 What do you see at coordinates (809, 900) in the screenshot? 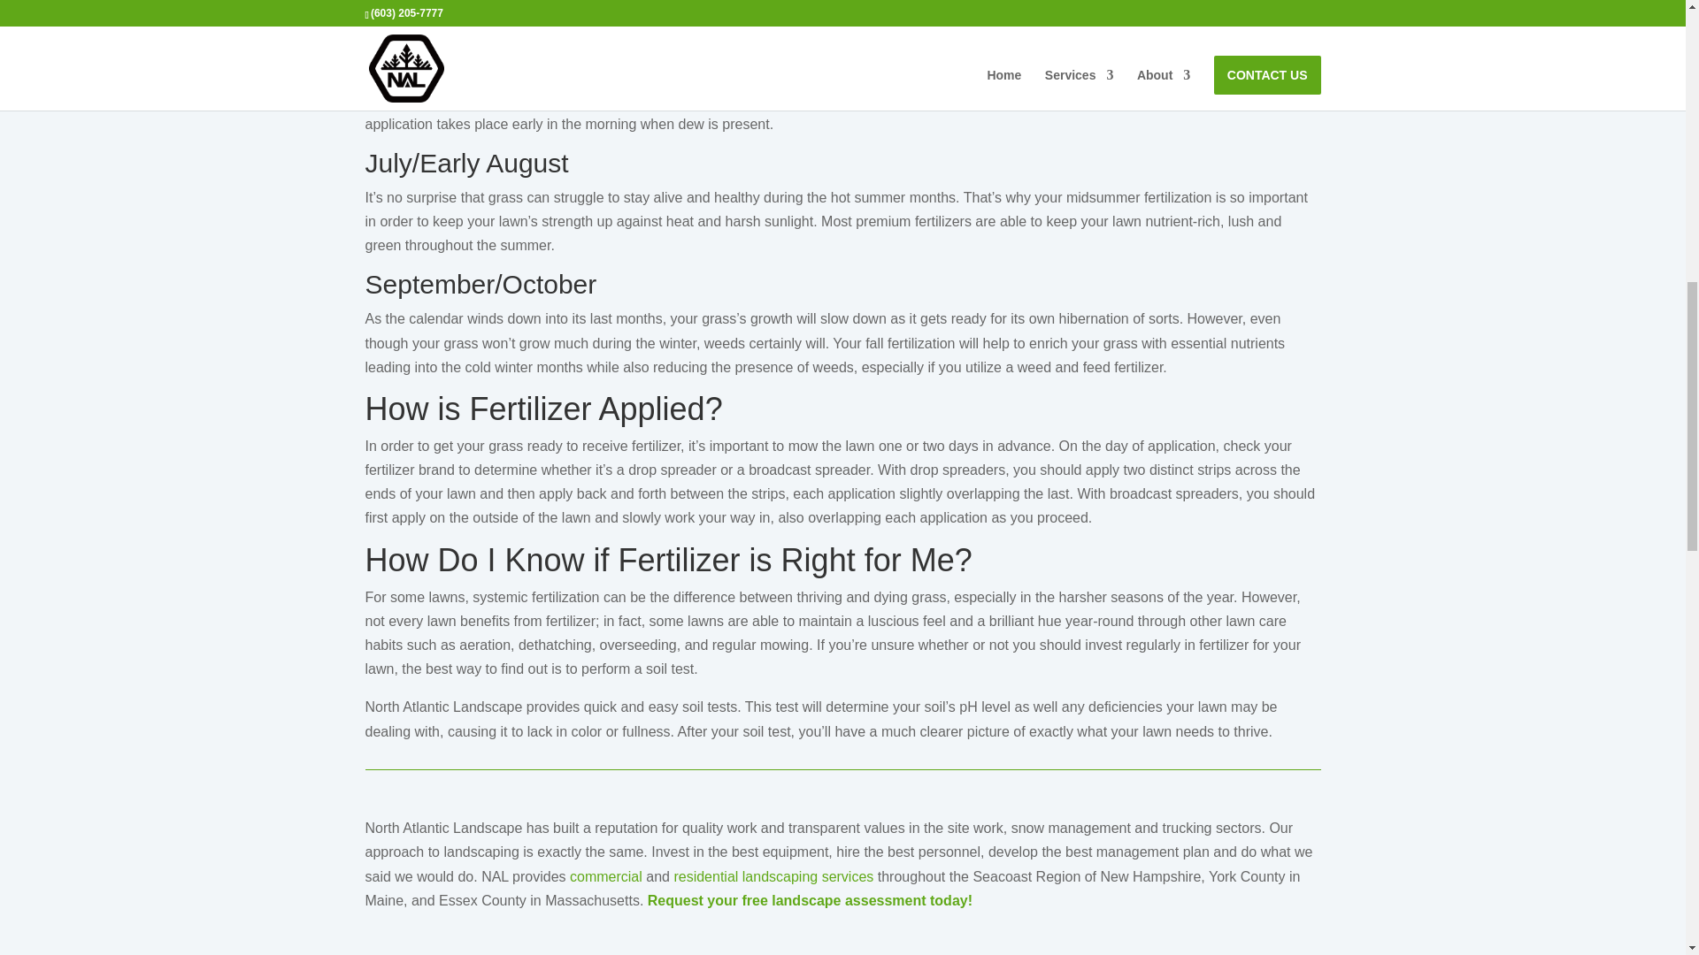
I see `Request your free landscape assessment today!` at bounding box center [809, 900].